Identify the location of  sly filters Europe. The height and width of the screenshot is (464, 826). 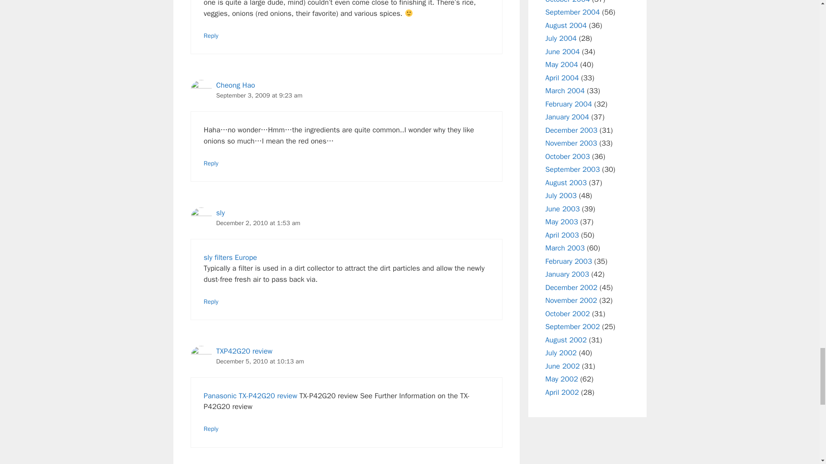
(231, 257).